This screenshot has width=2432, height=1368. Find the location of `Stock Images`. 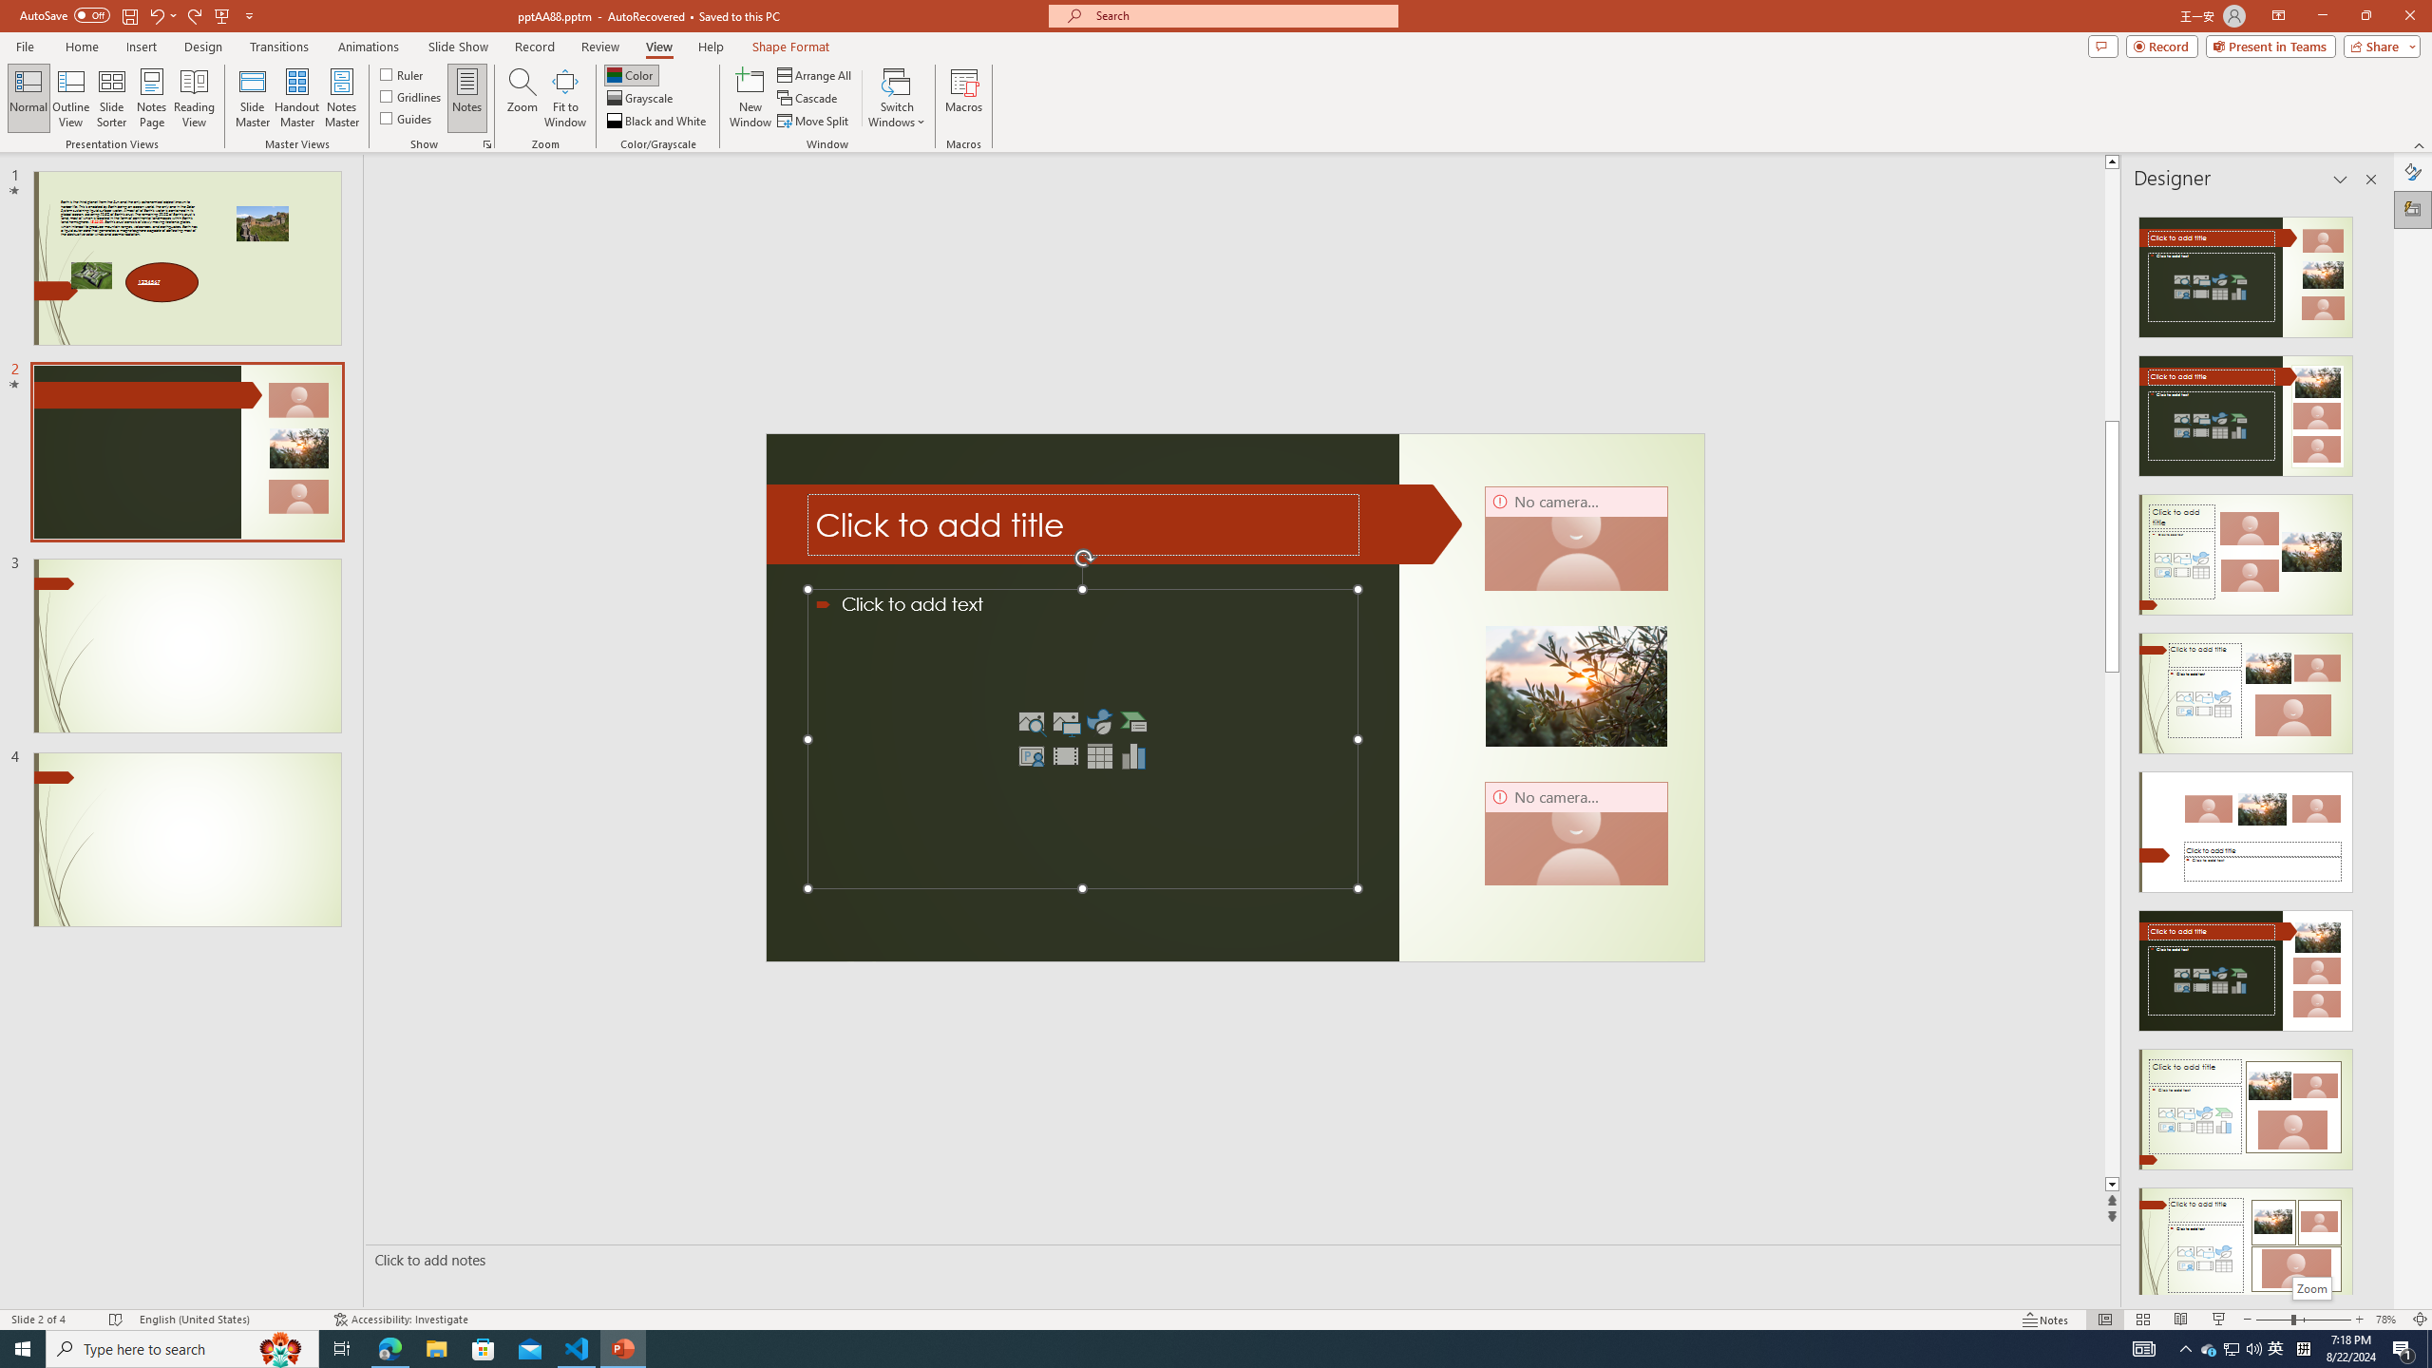

Stock Images is located at coordinates (1031, 722).